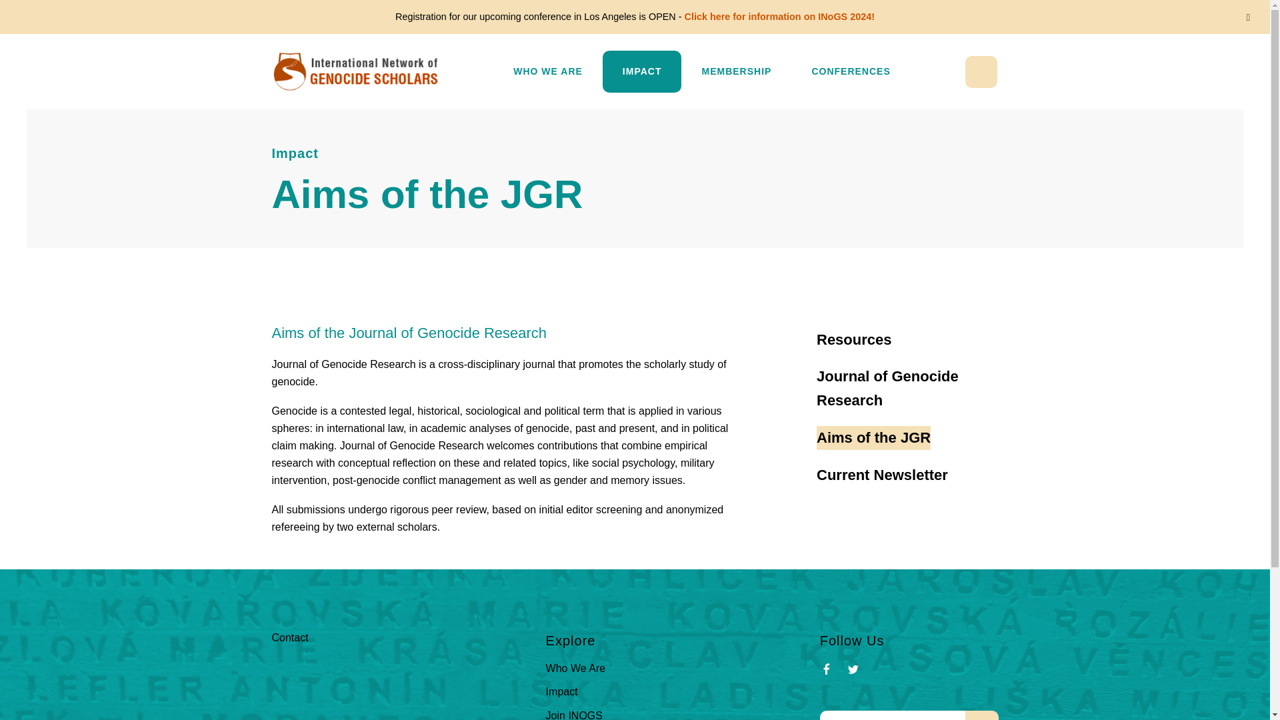 The width and height of the screenshot is (1280, 720). What do you see at coordinates (851, 71) in the screenshot?
I see `CONFERENCES` at bounding box center [851, 71].